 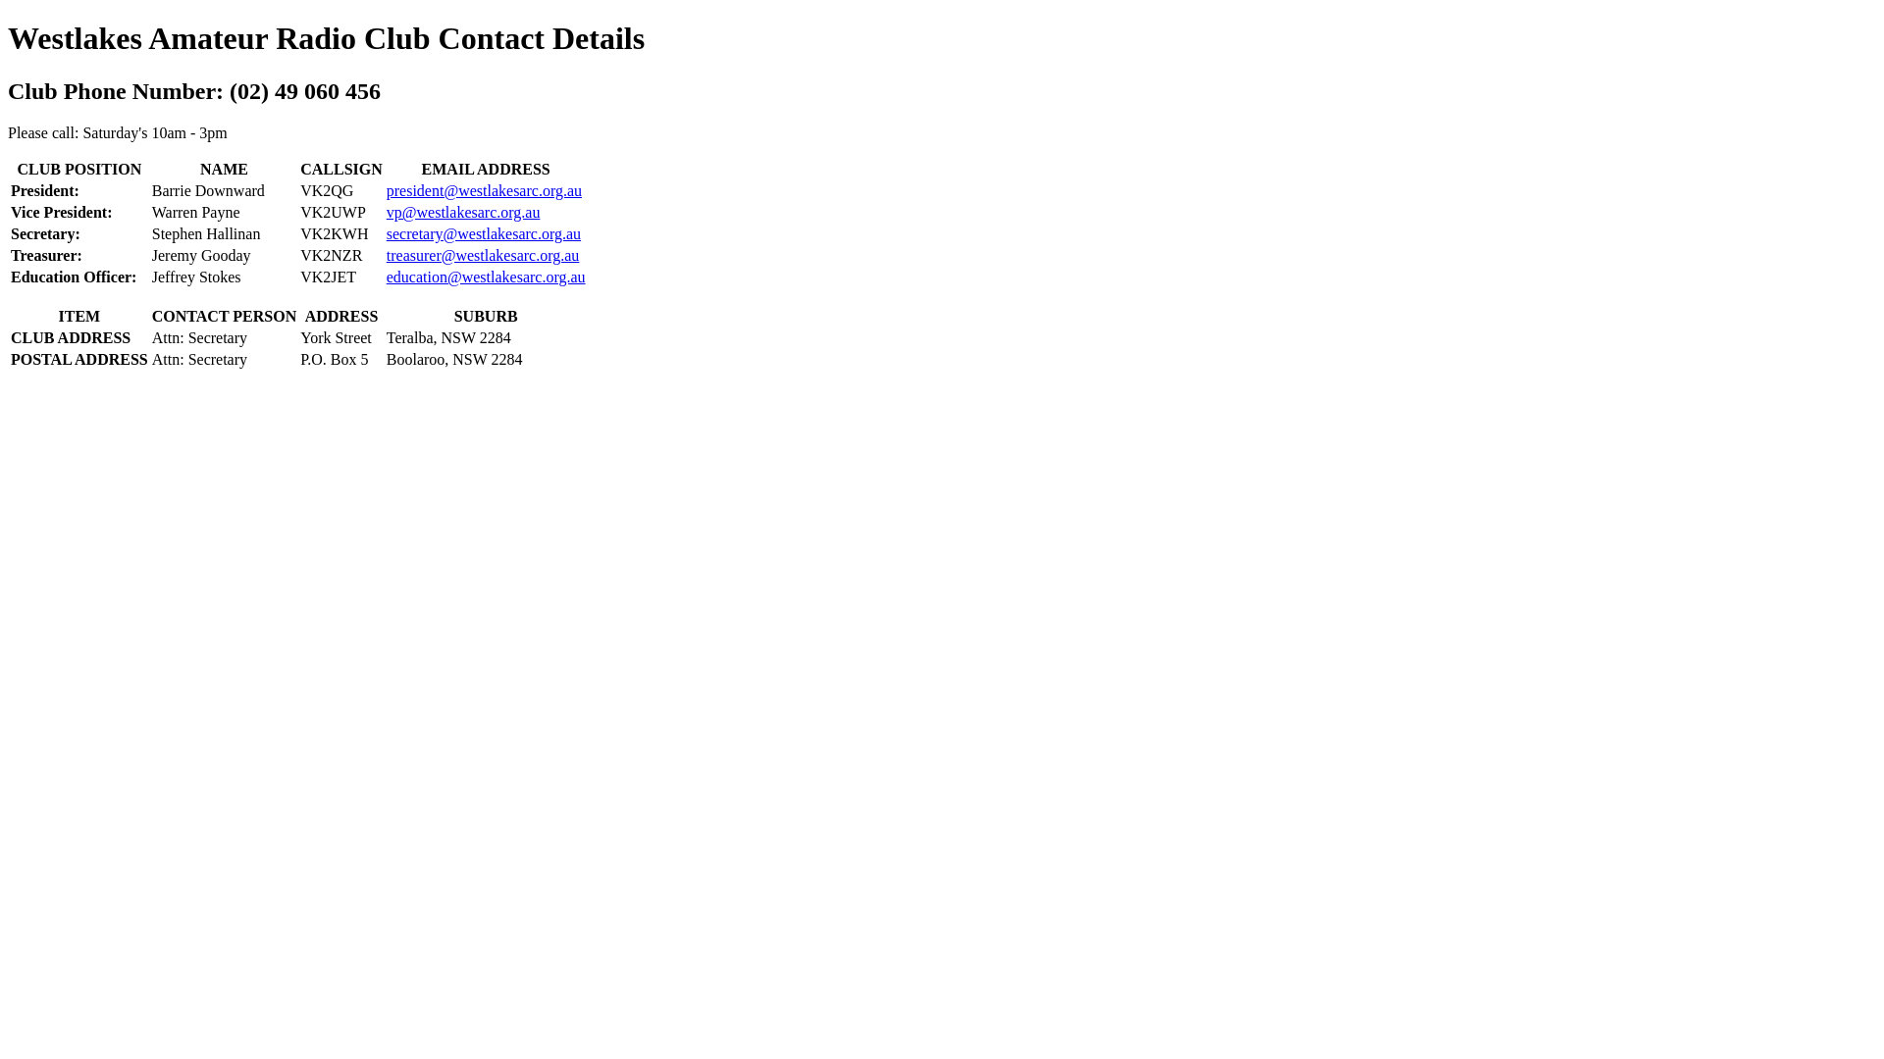 I want to click on education@westlakesarc.org.au, so click(x=487, y=277).